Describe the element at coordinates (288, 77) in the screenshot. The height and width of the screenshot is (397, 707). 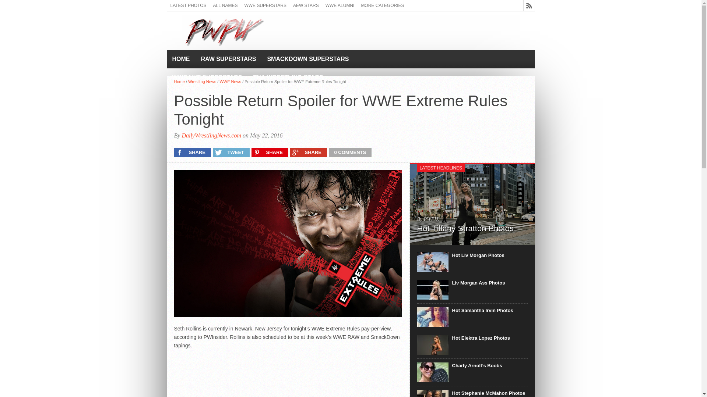
I see `TNA Wrestling Stars Photos` at that location.